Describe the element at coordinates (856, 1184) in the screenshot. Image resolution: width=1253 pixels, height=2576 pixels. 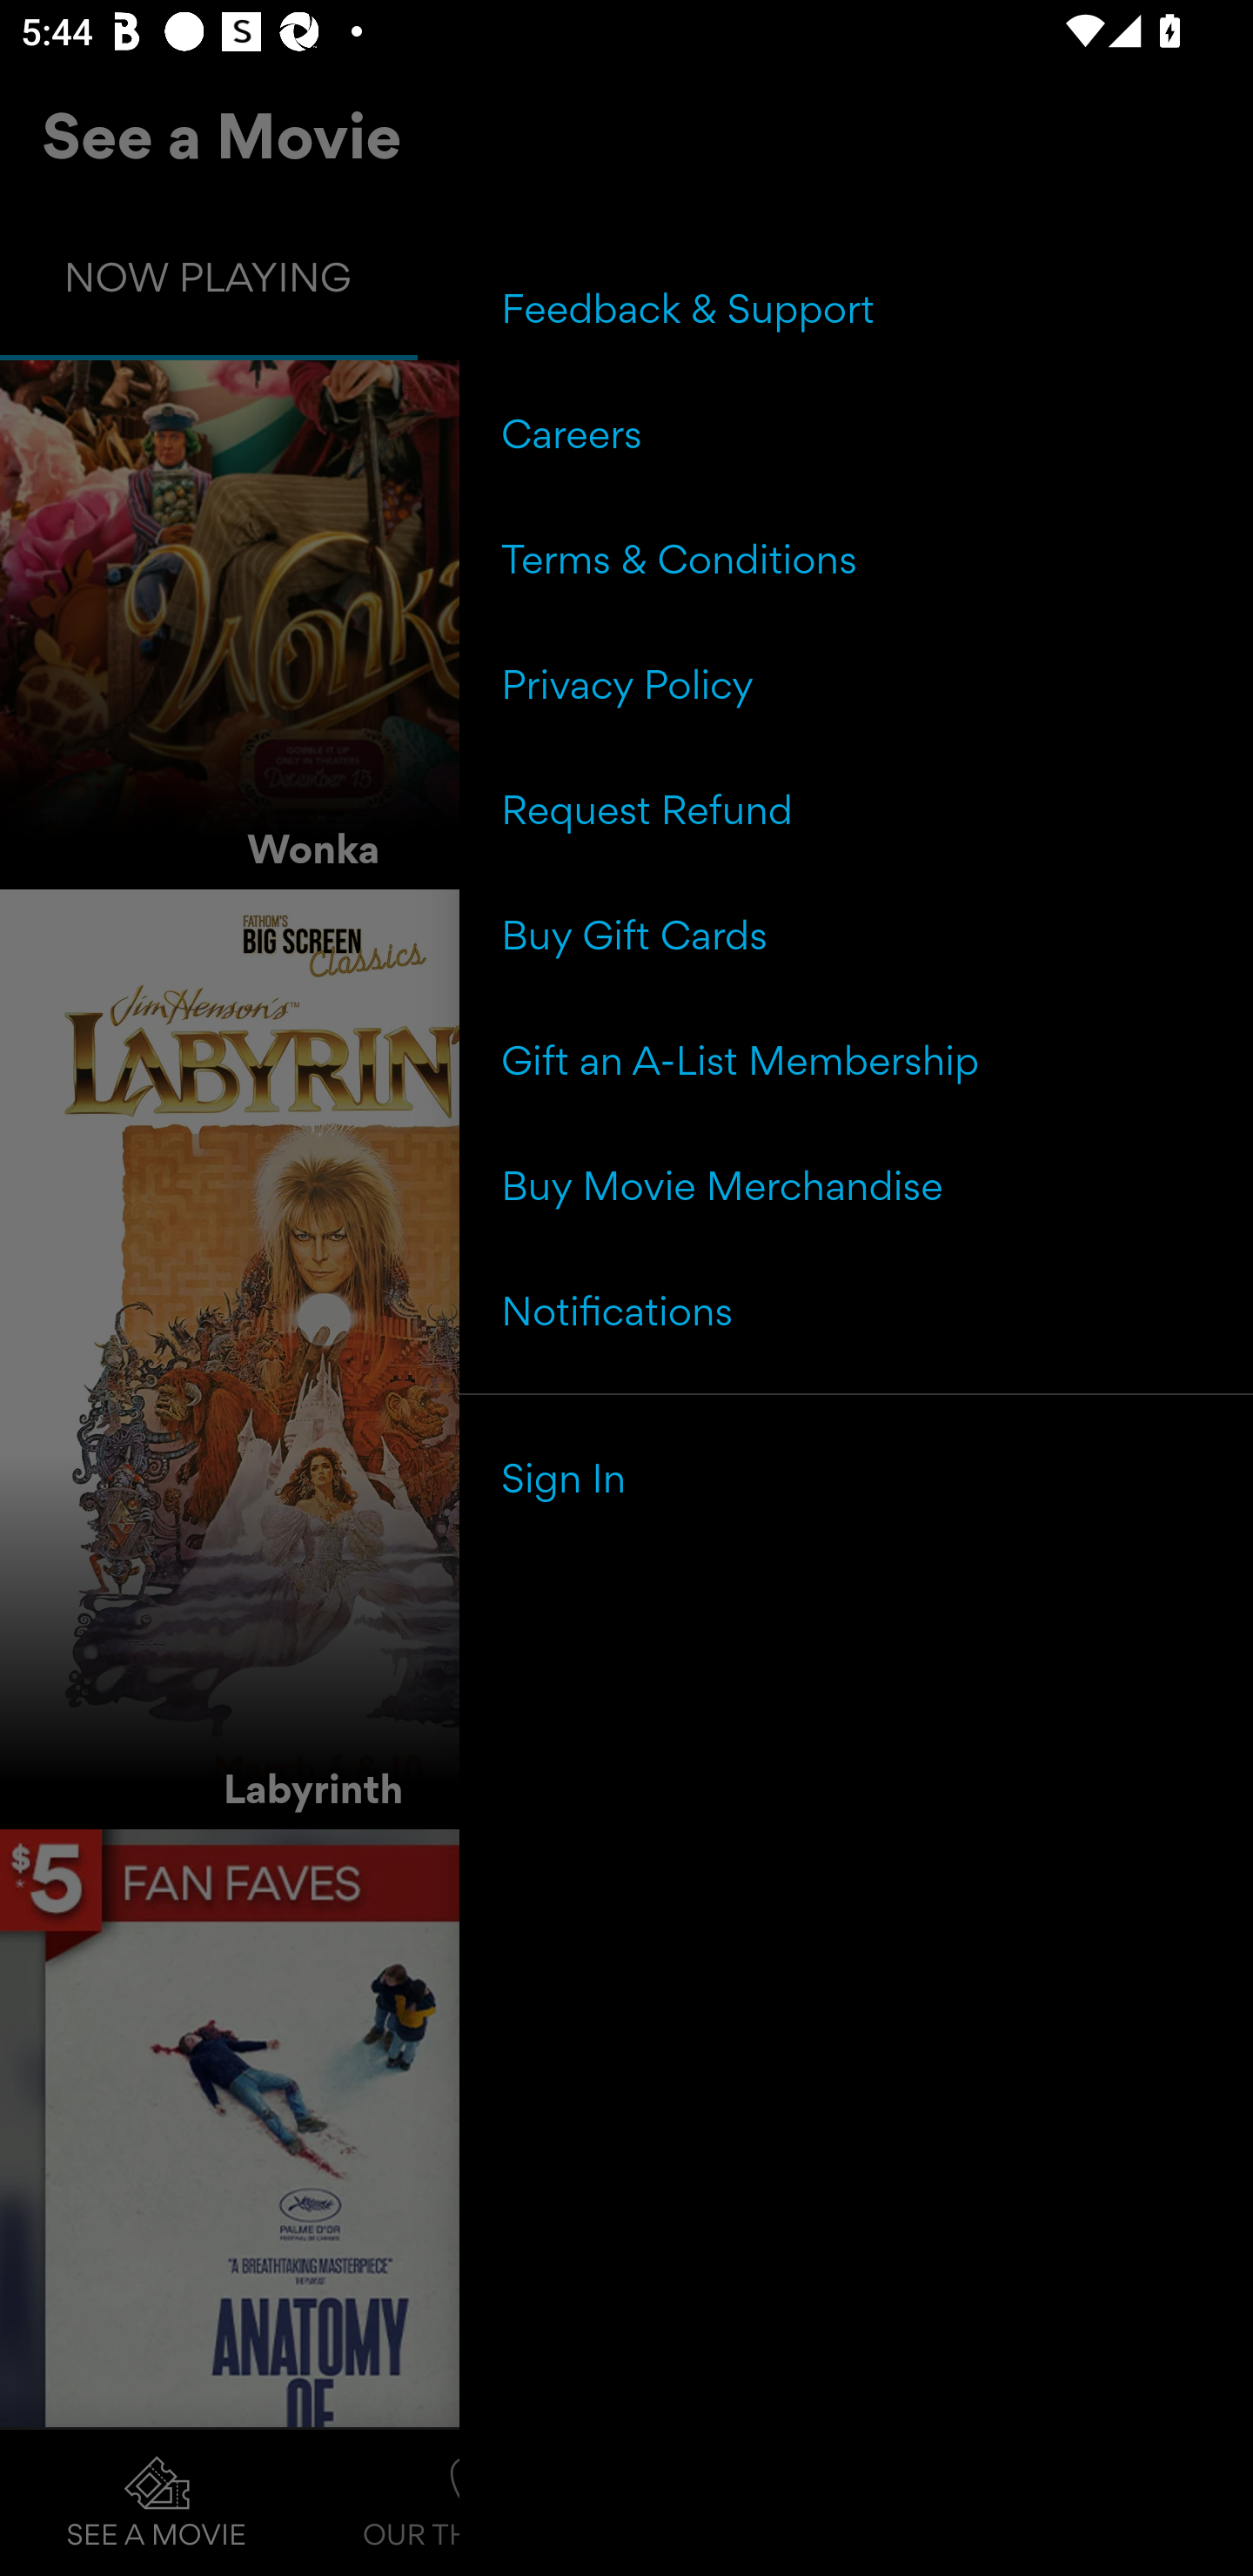
I see `Buy Movie Merchandise` at that location.